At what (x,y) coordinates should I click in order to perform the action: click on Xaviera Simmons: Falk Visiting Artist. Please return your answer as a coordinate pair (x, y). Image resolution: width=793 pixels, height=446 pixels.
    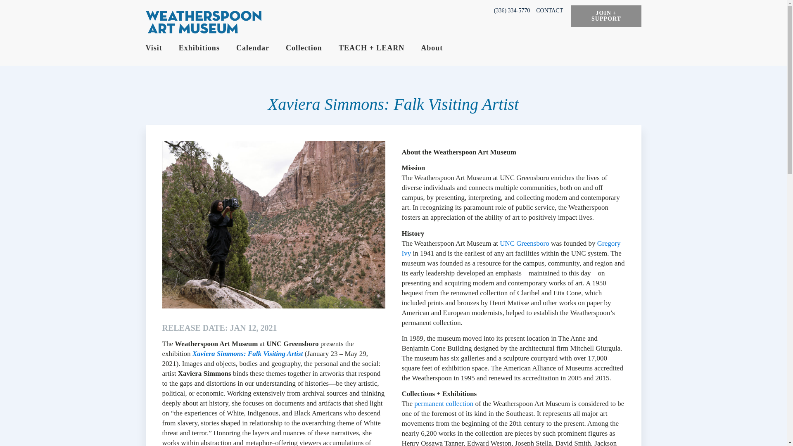
    Looking at the image, I should click on (248, 353).